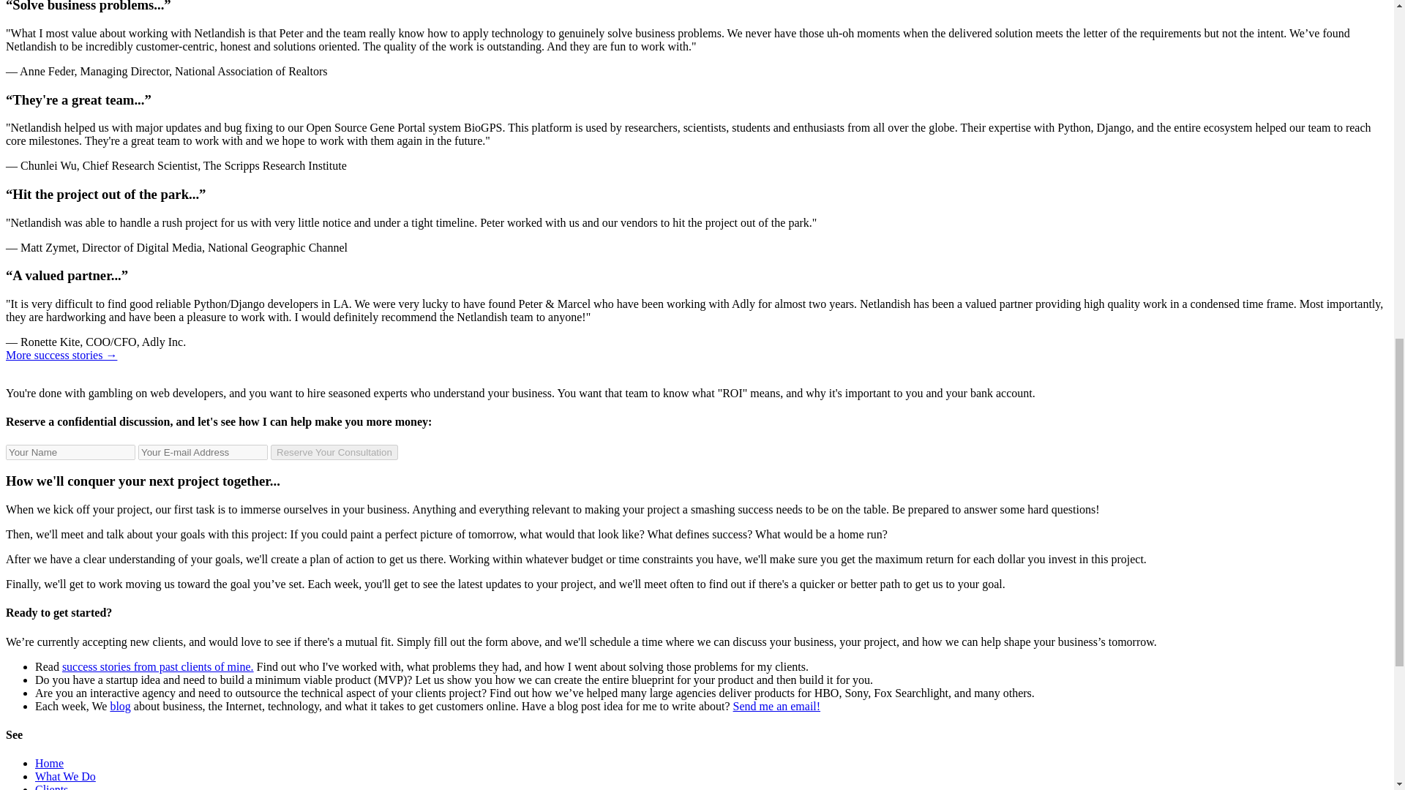 The width and height of the screenshot is (1405, 790). Describe the element at coordinates (49, 762) in the screenshot. I see `Home` at that location.